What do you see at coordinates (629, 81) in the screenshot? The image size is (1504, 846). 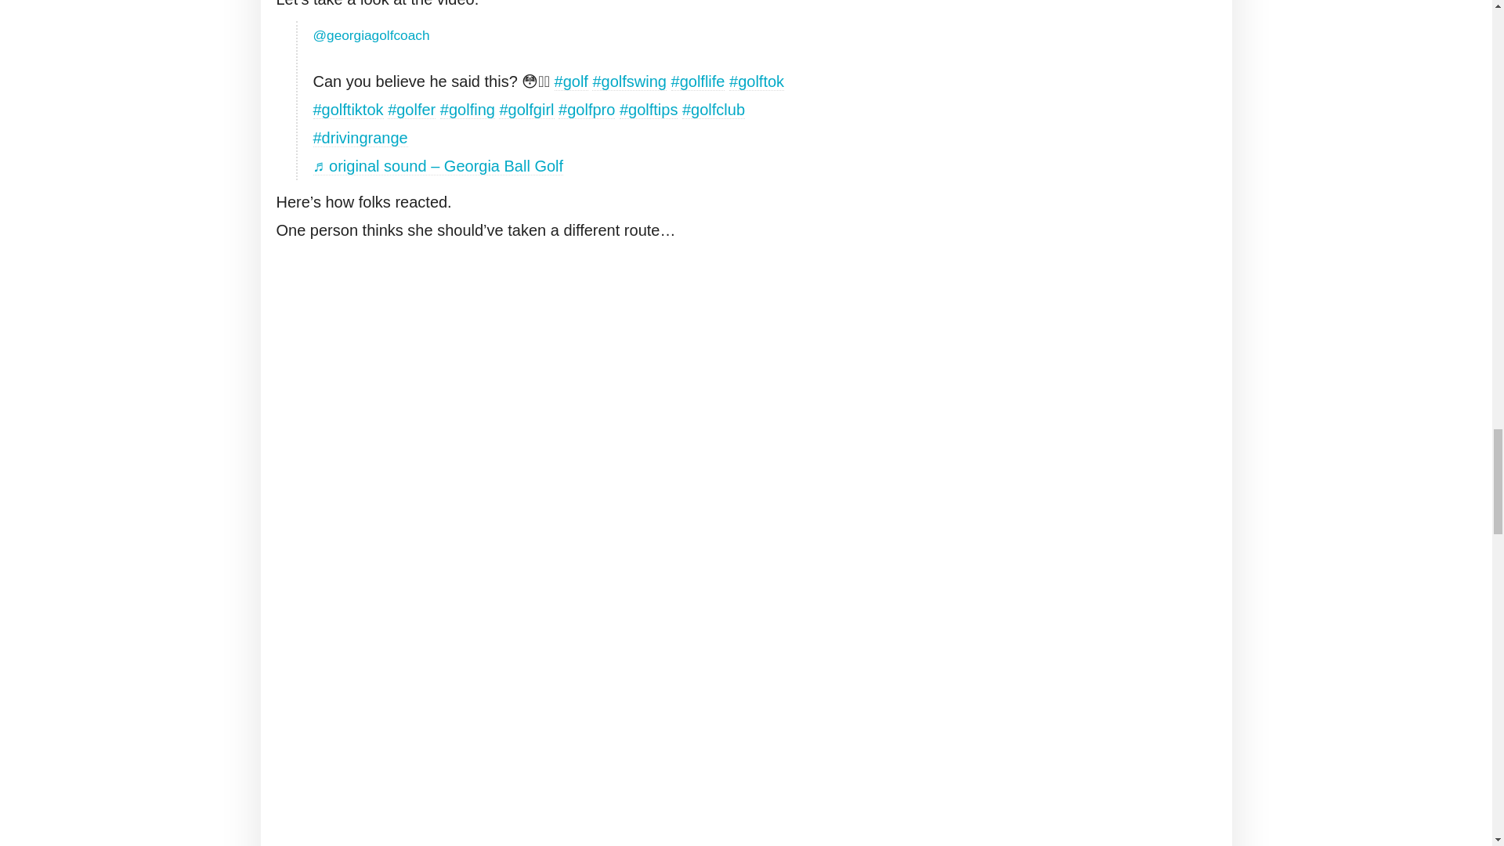 I see `golfswing` at bounding box center [629, 81].